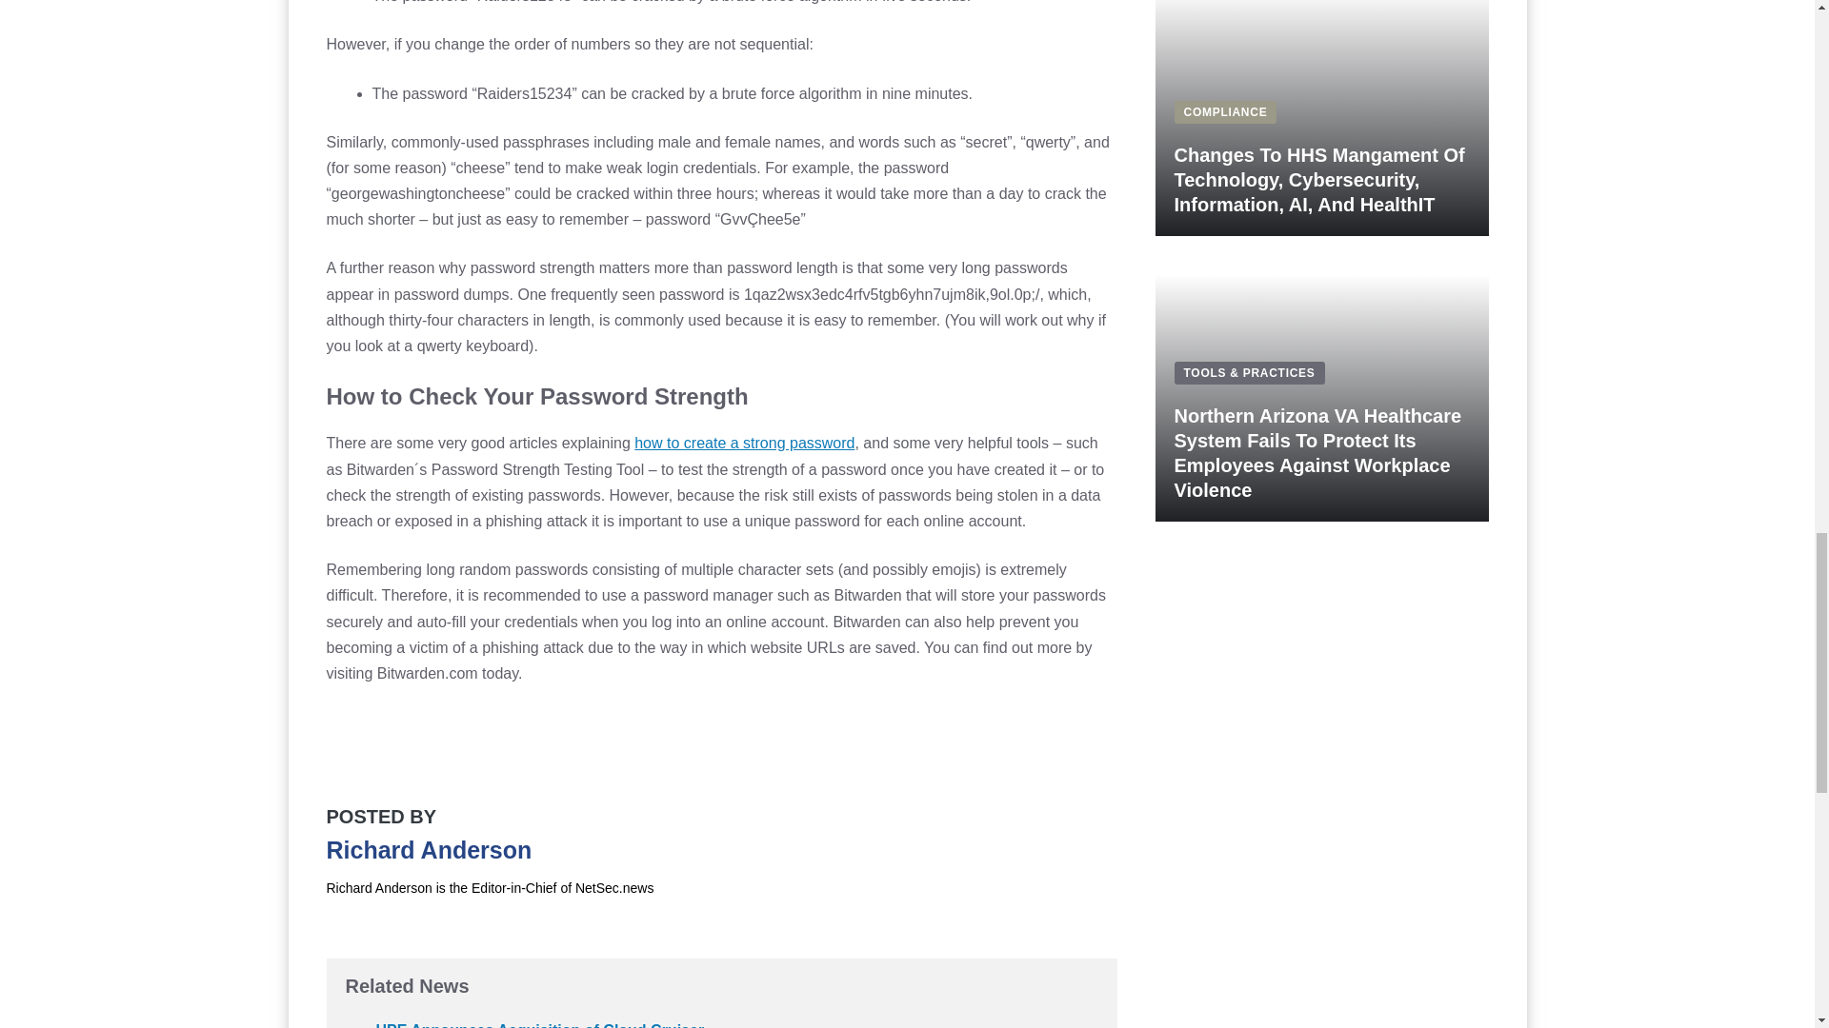  What do you see at coordinates (429, 850) in the screenshot?
I see `Richard Anderson` at bounding box center [429, 850].